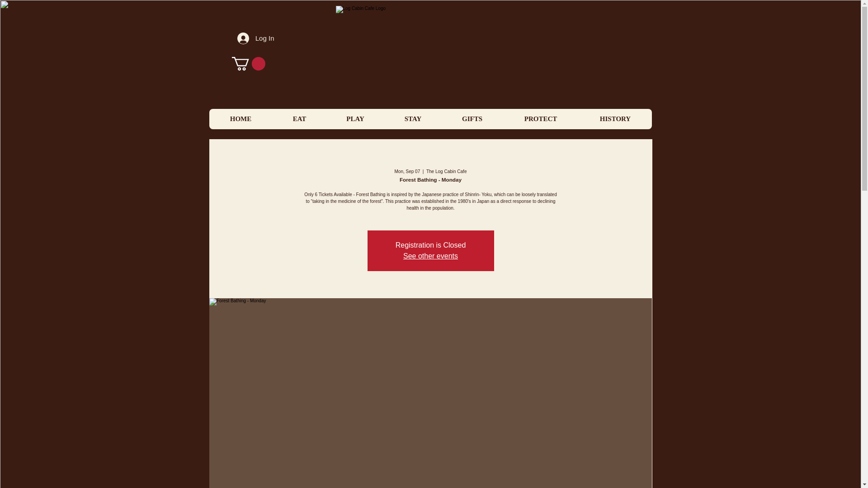  I want to click on See other events, so click(430, 256).